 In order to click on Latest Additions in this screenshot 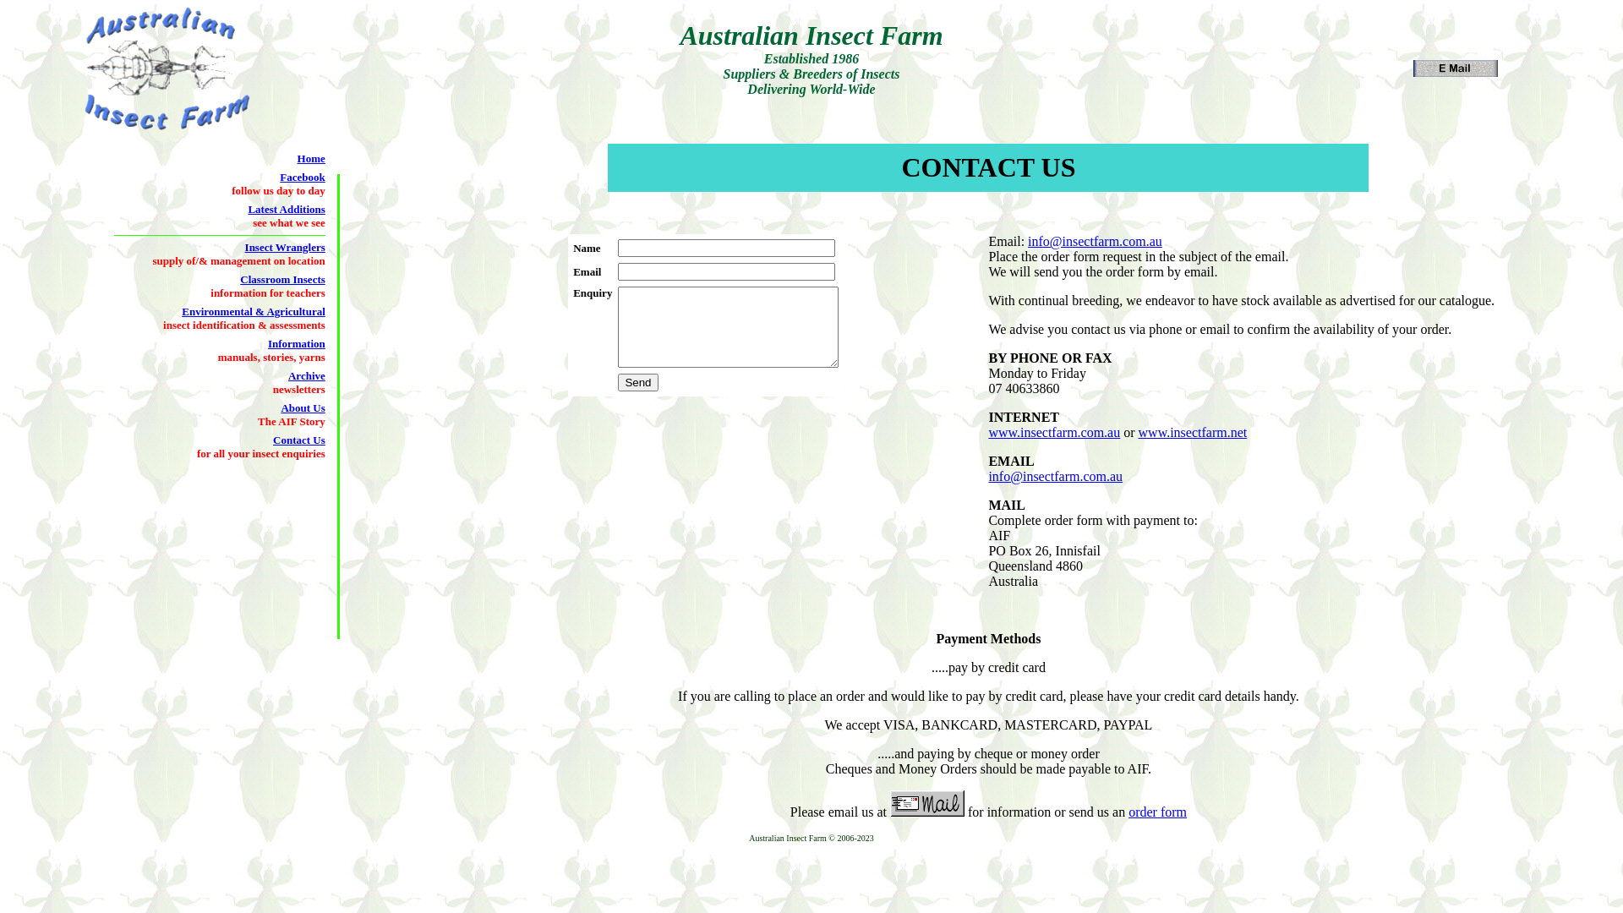, I will do `click(286, 210)`.